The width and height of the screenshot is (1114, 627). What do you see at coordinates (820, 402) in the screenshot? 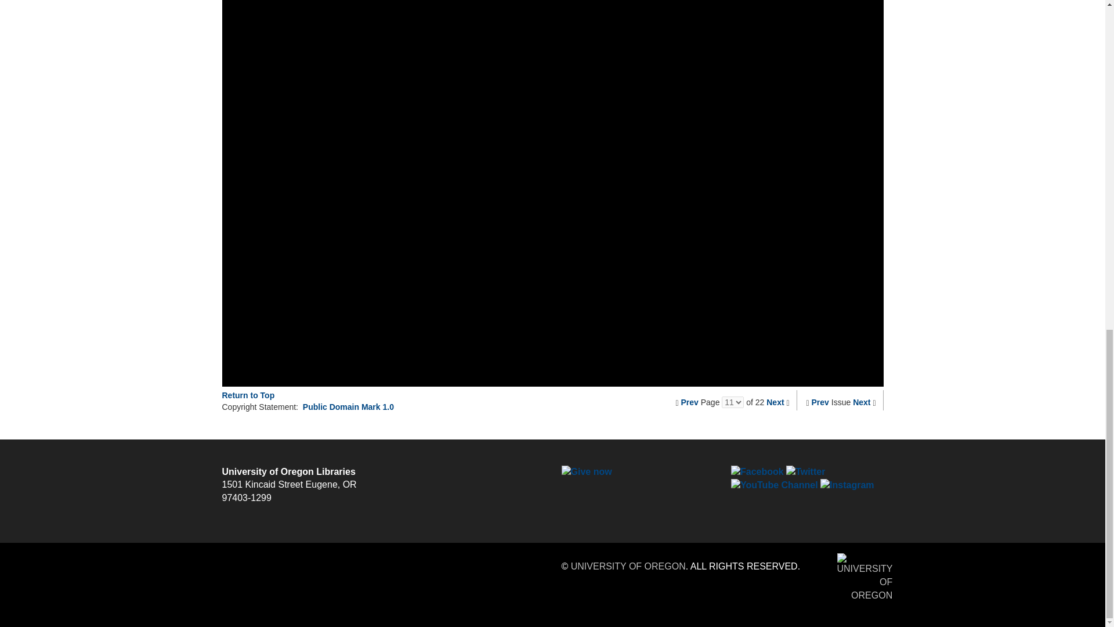
I see `Prev` at bounding box center [820, 402].